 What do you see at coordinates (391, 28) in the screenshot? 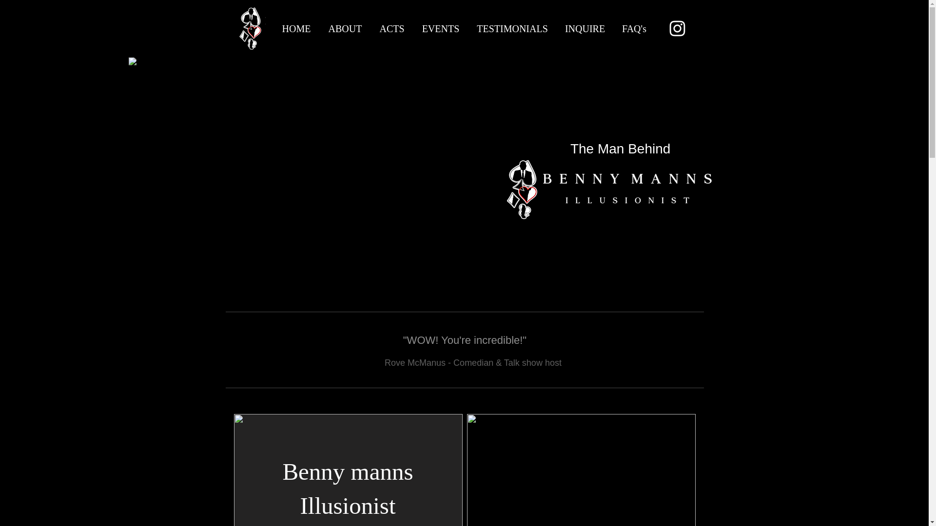
I see `ACTS` at bounding box center [391, 28].